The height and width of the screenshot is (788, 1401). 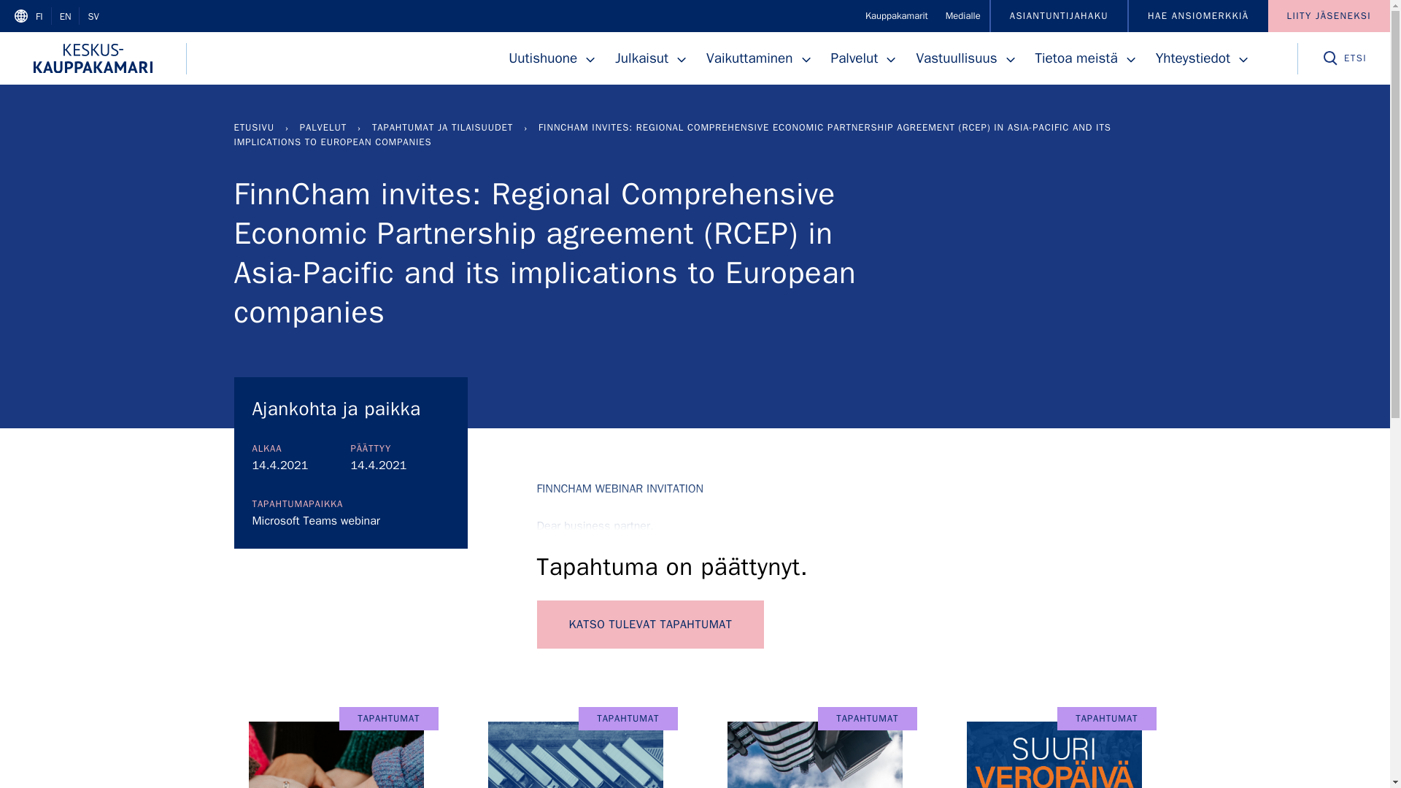 What do you see at coordinates (963, 16) in the screenshot?
I see `Medialle` at bounding box center [963, 16].